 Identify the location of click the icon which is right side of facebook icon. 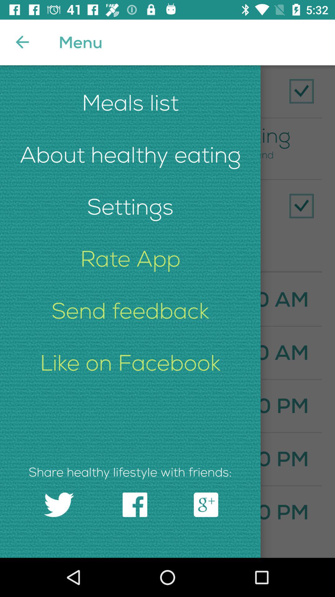
(206, 505).